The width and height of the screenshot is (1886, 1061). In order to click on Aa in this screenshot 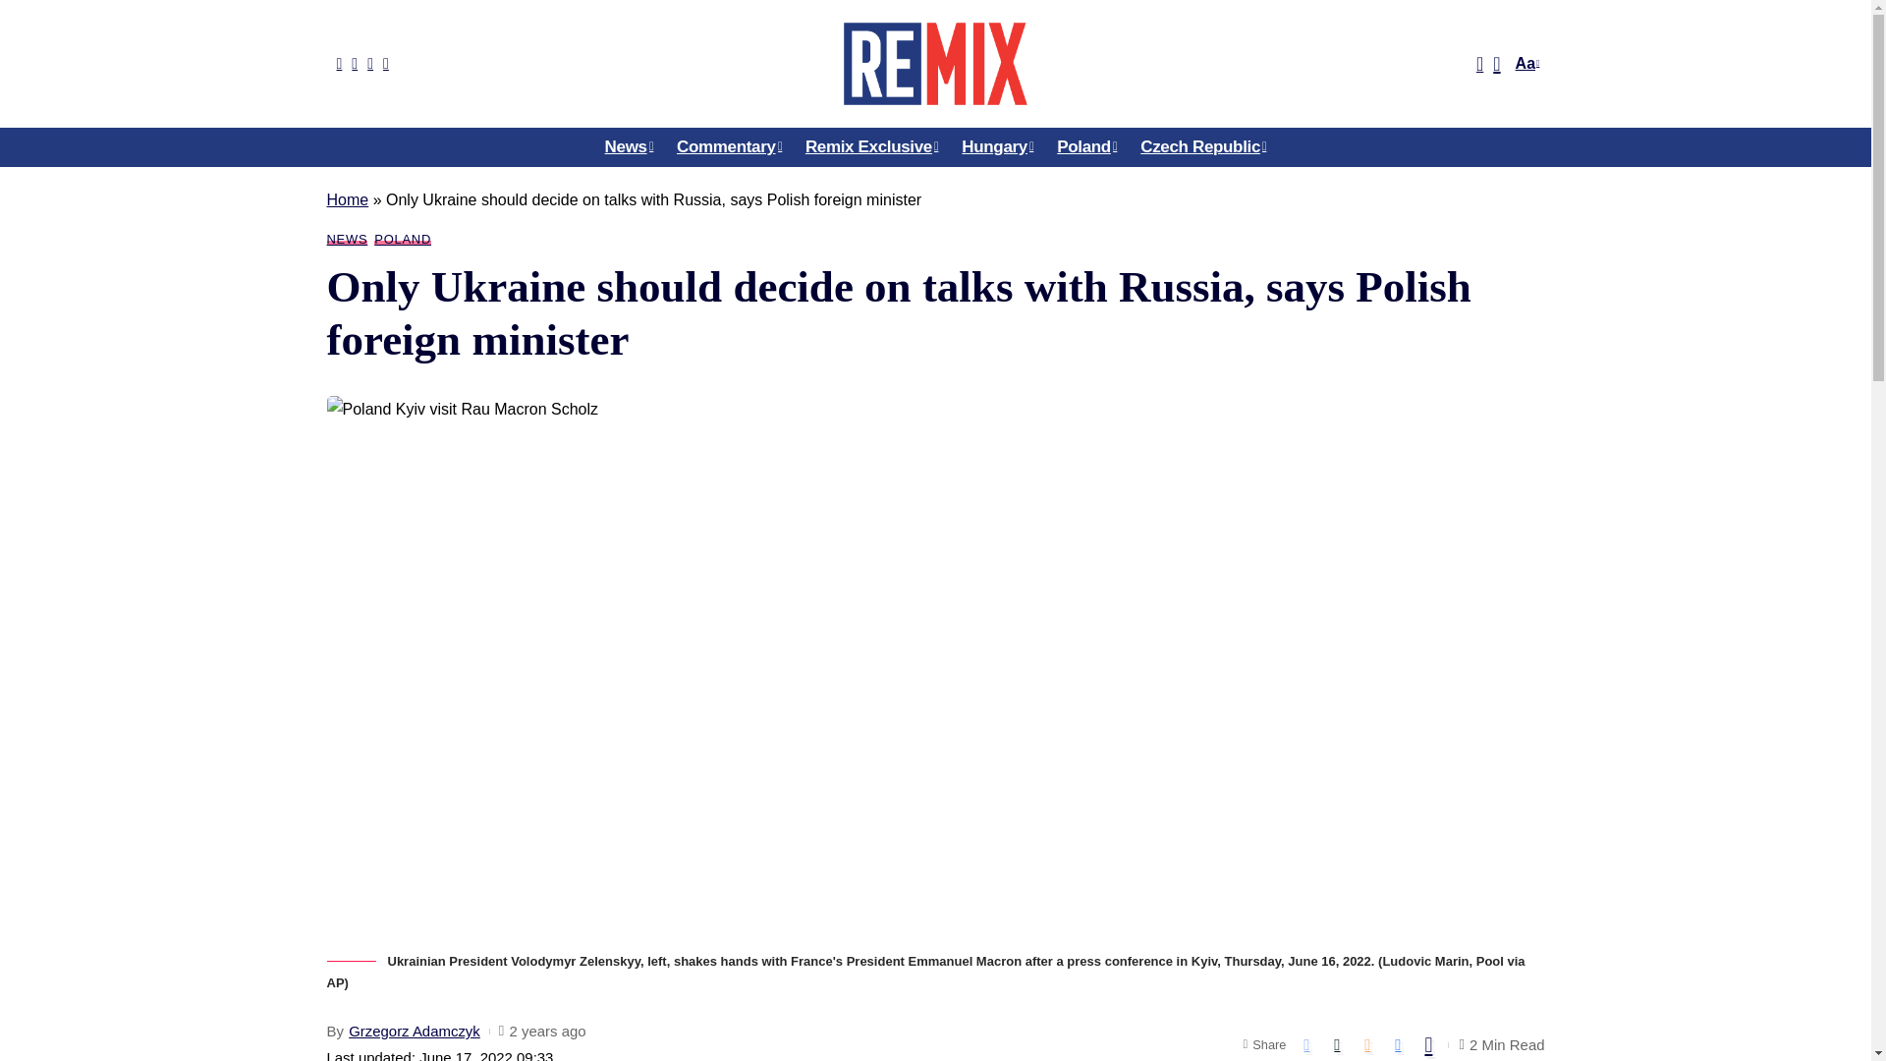, I will do `click(1525, 63)`.